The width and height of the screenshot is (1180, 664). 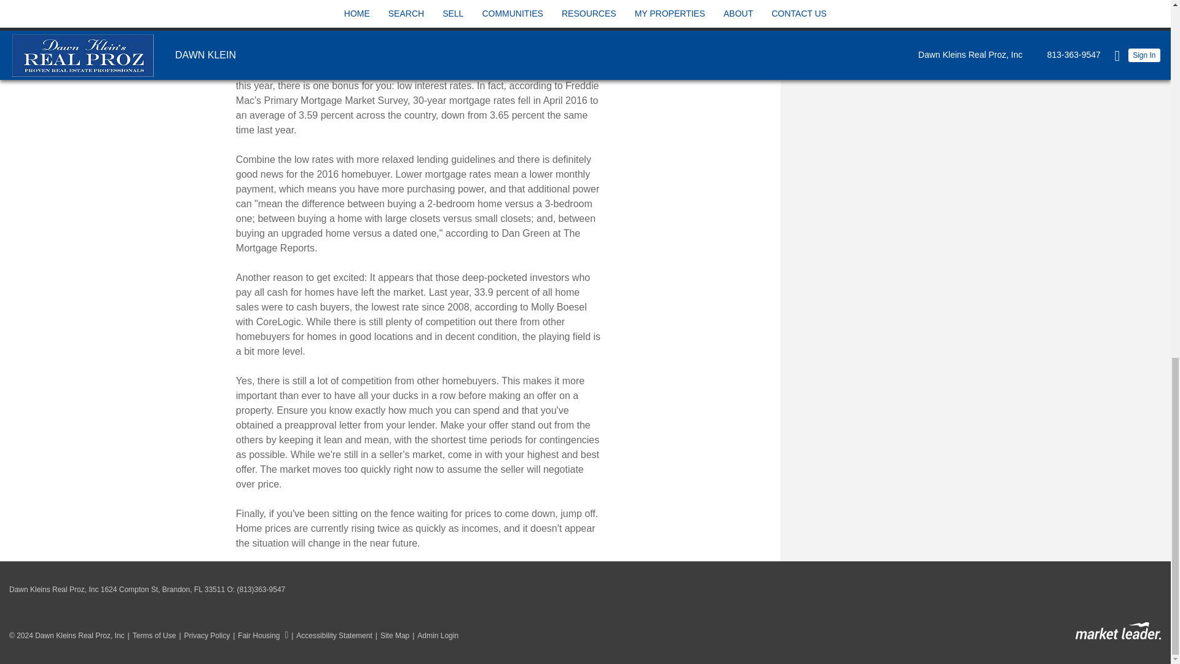 I want to click on Powered By Market Leader, so click(x=1118, y=631).